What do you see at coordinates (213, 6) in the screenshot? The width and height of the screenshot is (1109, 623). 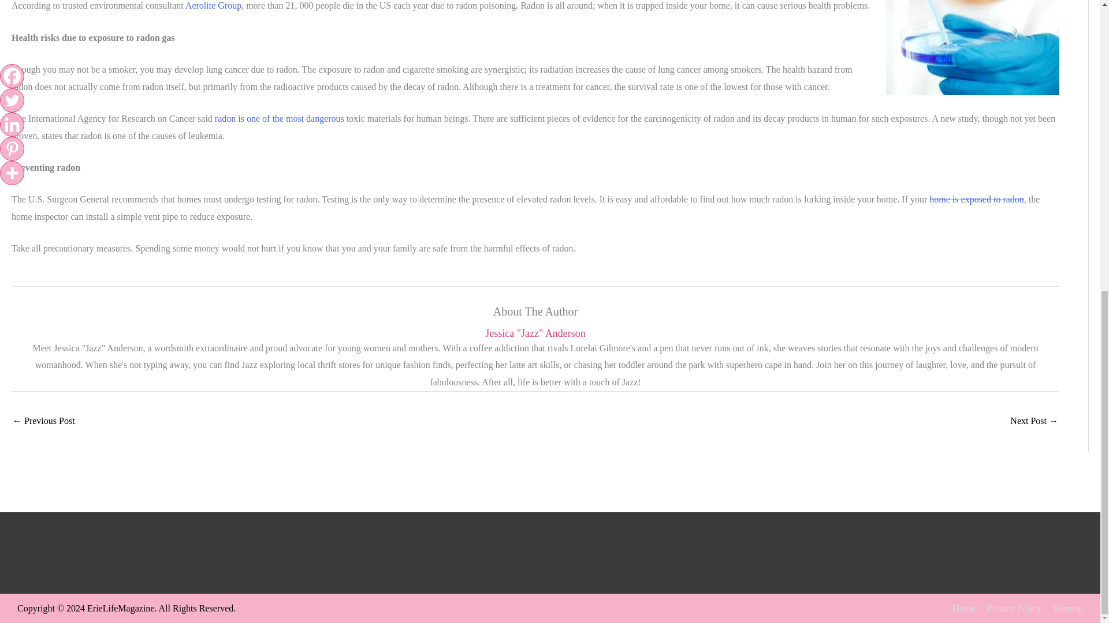 I see `Aerolite Group` at bounding box center [213, 6].